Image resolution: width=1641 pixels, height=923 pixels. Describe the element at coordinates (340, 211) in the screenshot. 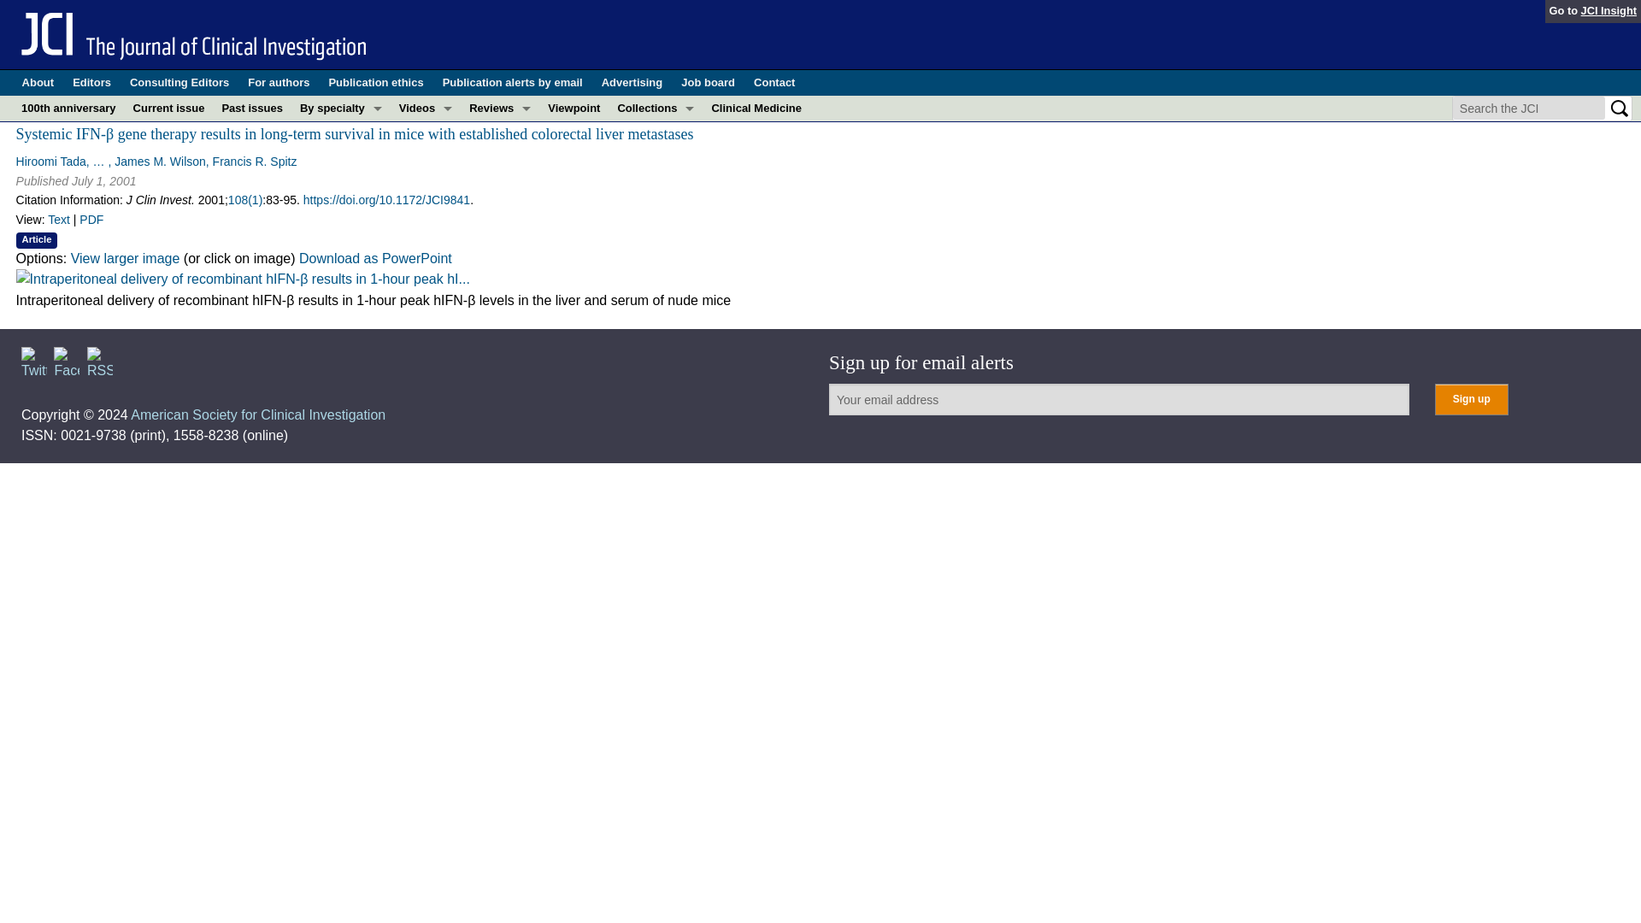

I see `Immunology` at that location.